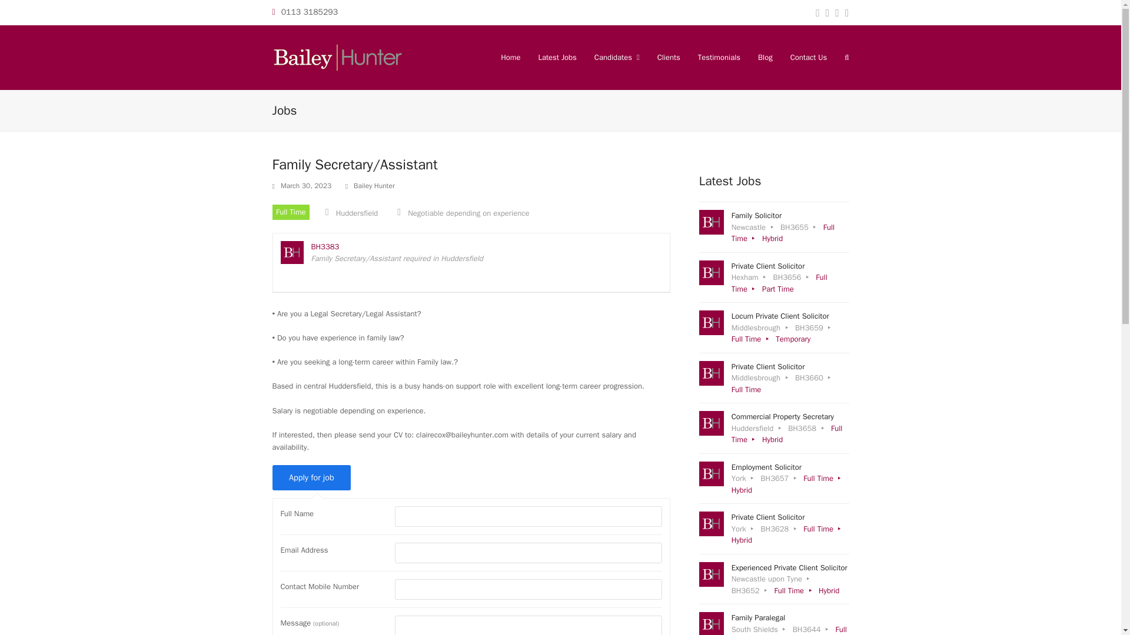  What do you see at coordinates (775, 479) in the screenshot?
I see `Latest Jobs` at bounding box center [775, 479].